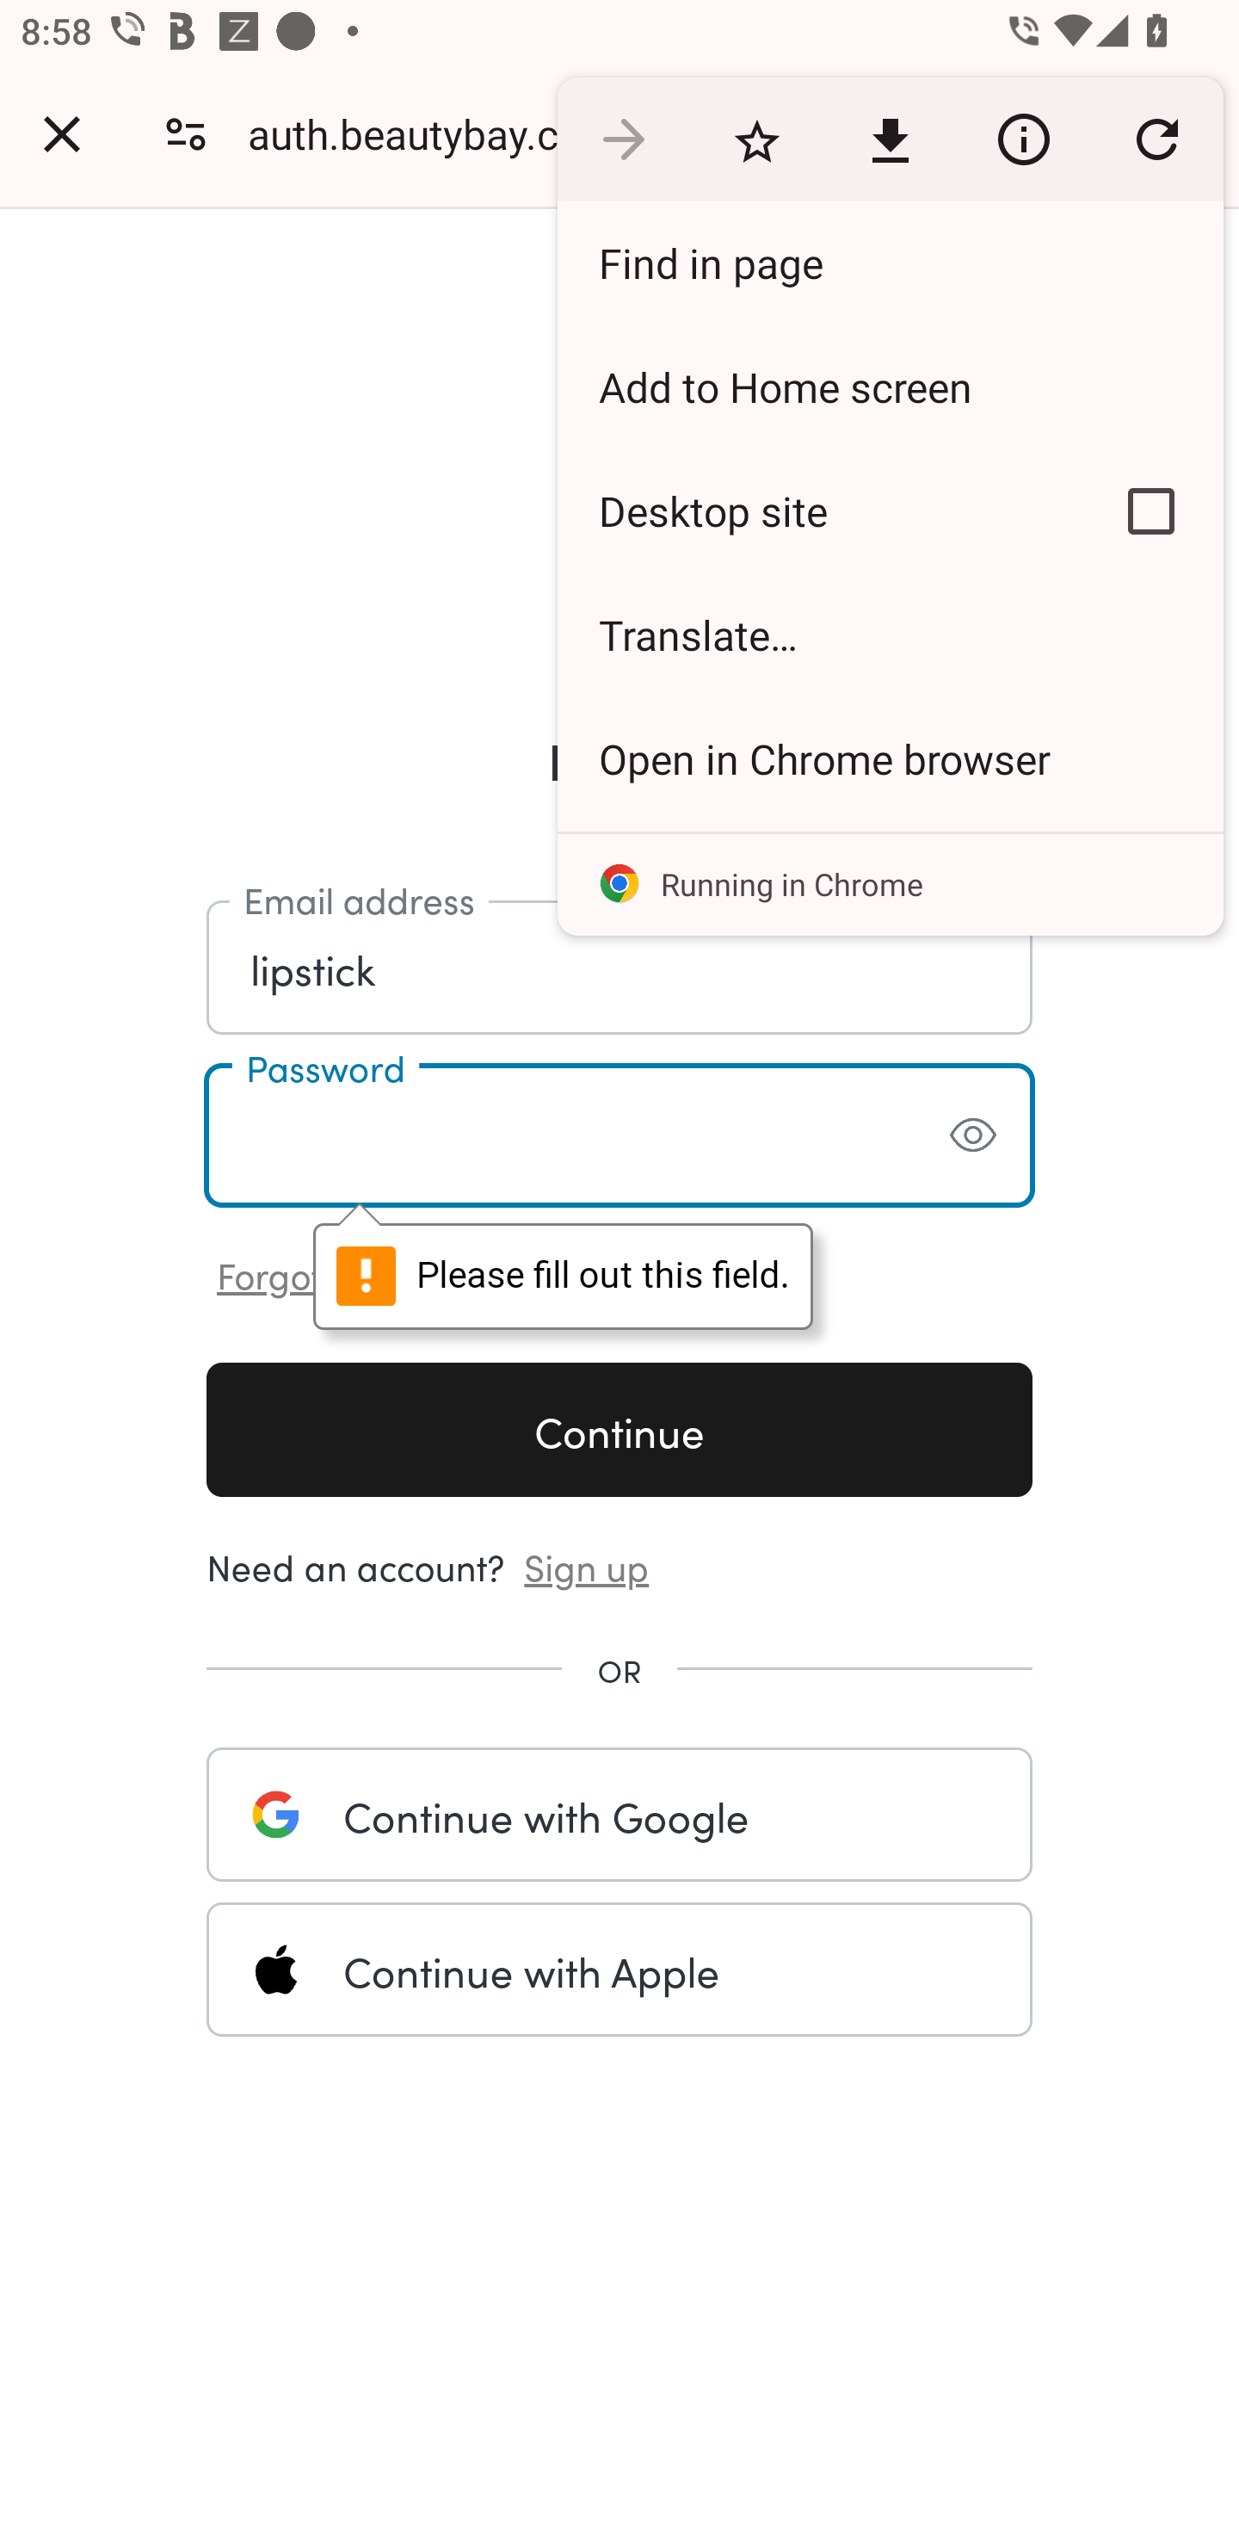  What do you see at coordinates (624, 138) in the screenshot?
I see `Go forward` at bounding box center [624, 138].